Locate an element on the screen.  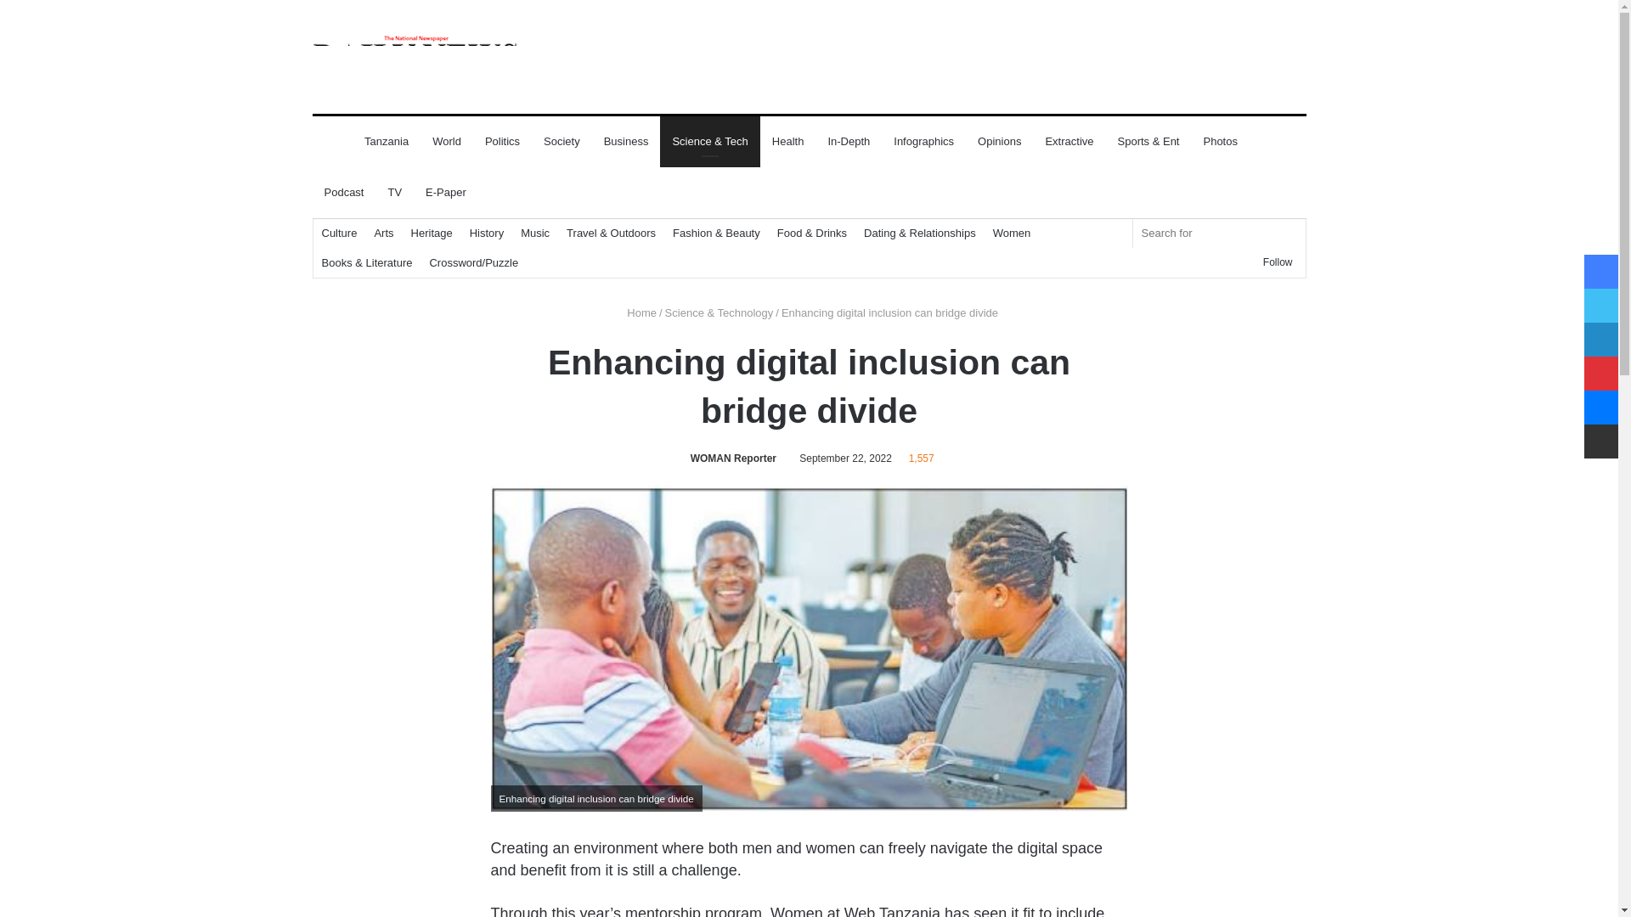
Business is located at coordinates (625, 141).